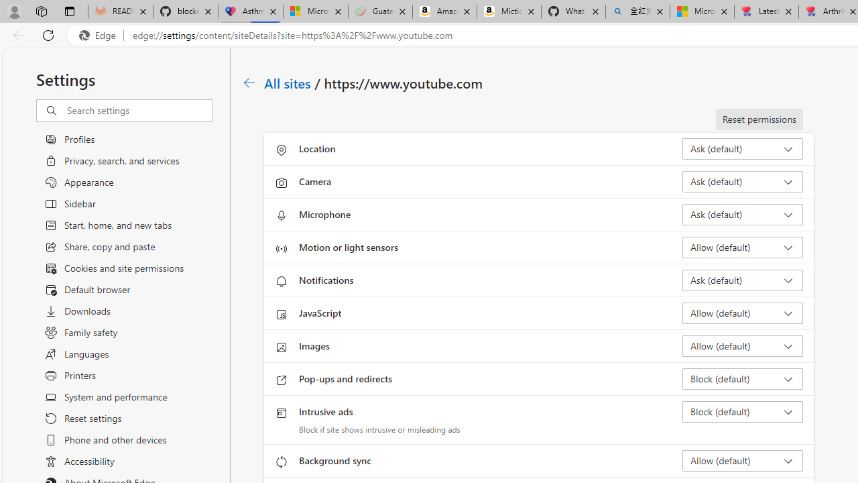 This screenshot has height=483, width=858. What do you see at coordinates (139, 111) in the screenshot?
I see `Search settings` at bounding box center [139, 111].